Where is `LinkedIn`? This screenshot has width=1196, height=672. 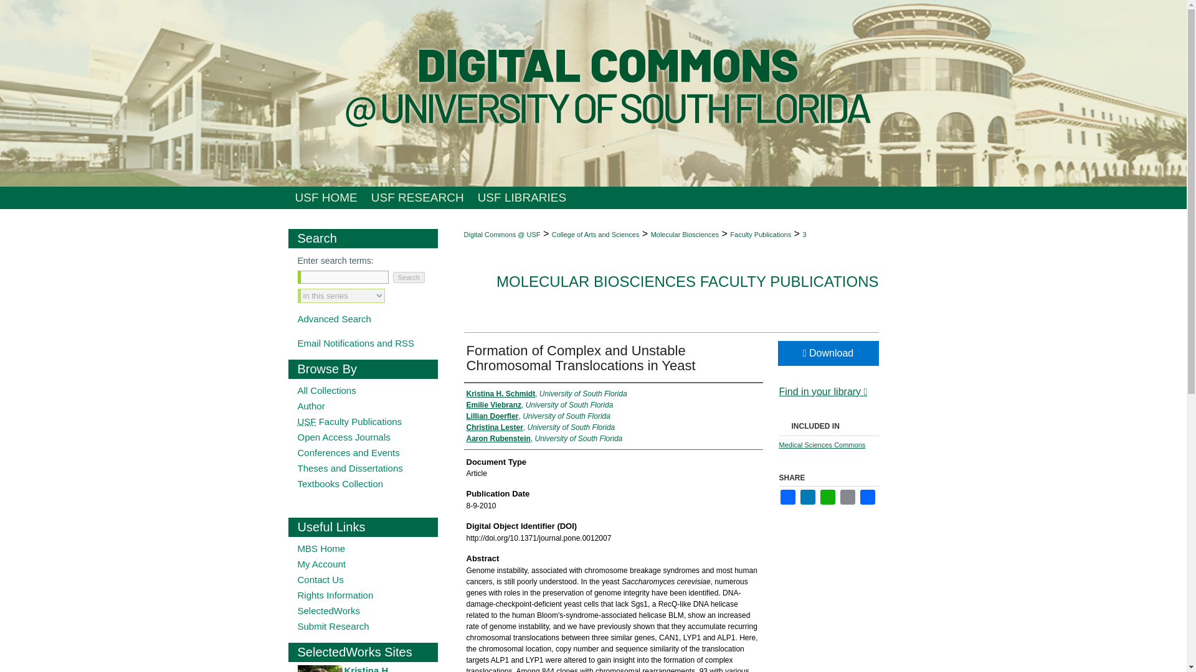
LinkedIn is located at coordinates (807, 497).